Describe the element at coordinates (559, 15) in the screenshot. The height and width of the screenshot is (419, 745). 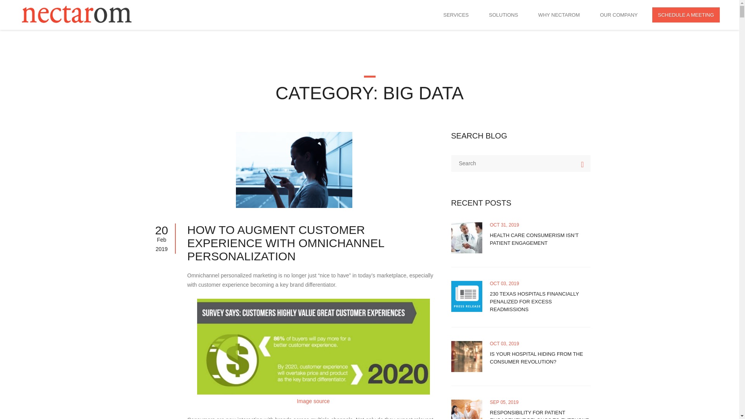
I see `WHY NECTAROM` at that location.